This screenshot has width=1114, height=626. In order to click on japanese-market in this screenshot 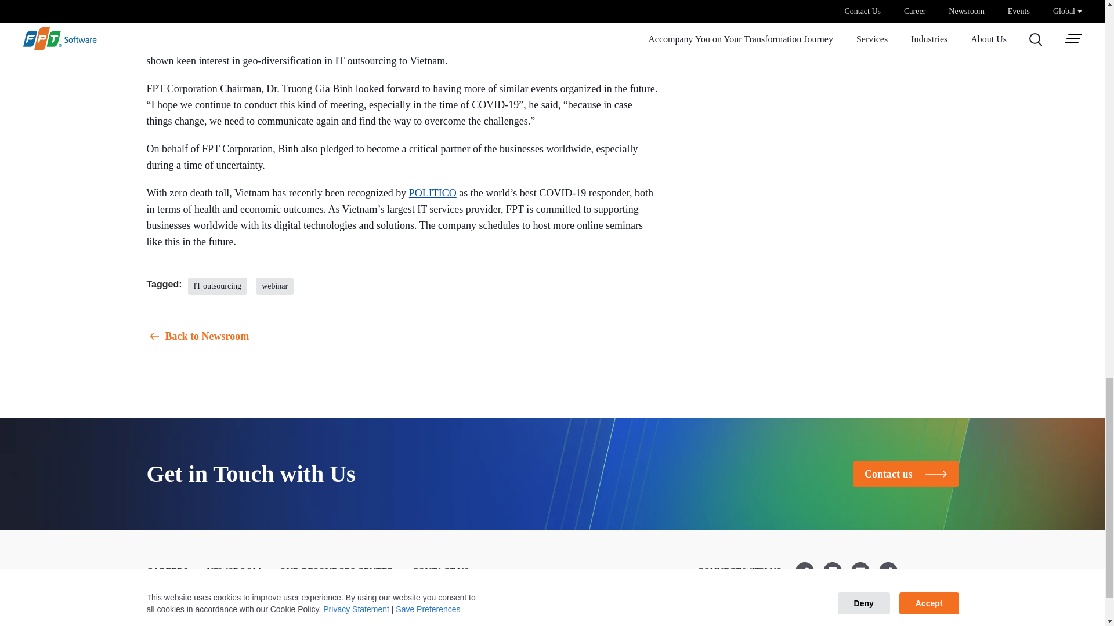, I will do `click(275, 286)`.